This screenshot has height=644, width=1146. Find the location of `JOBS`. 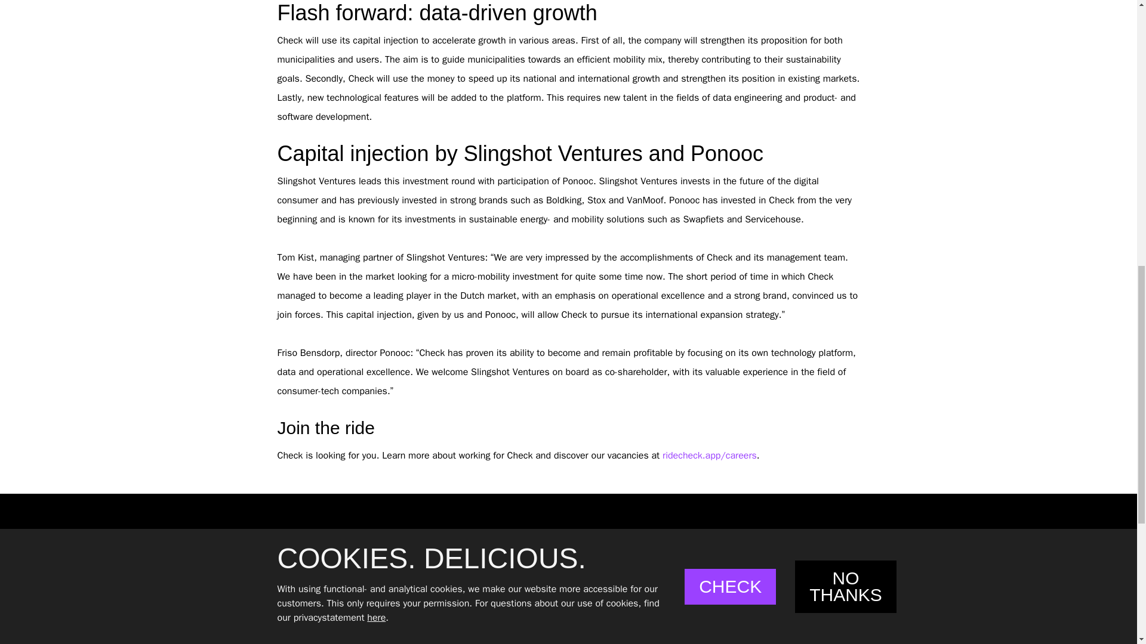

JOBS is located at coordinates (534, 626).